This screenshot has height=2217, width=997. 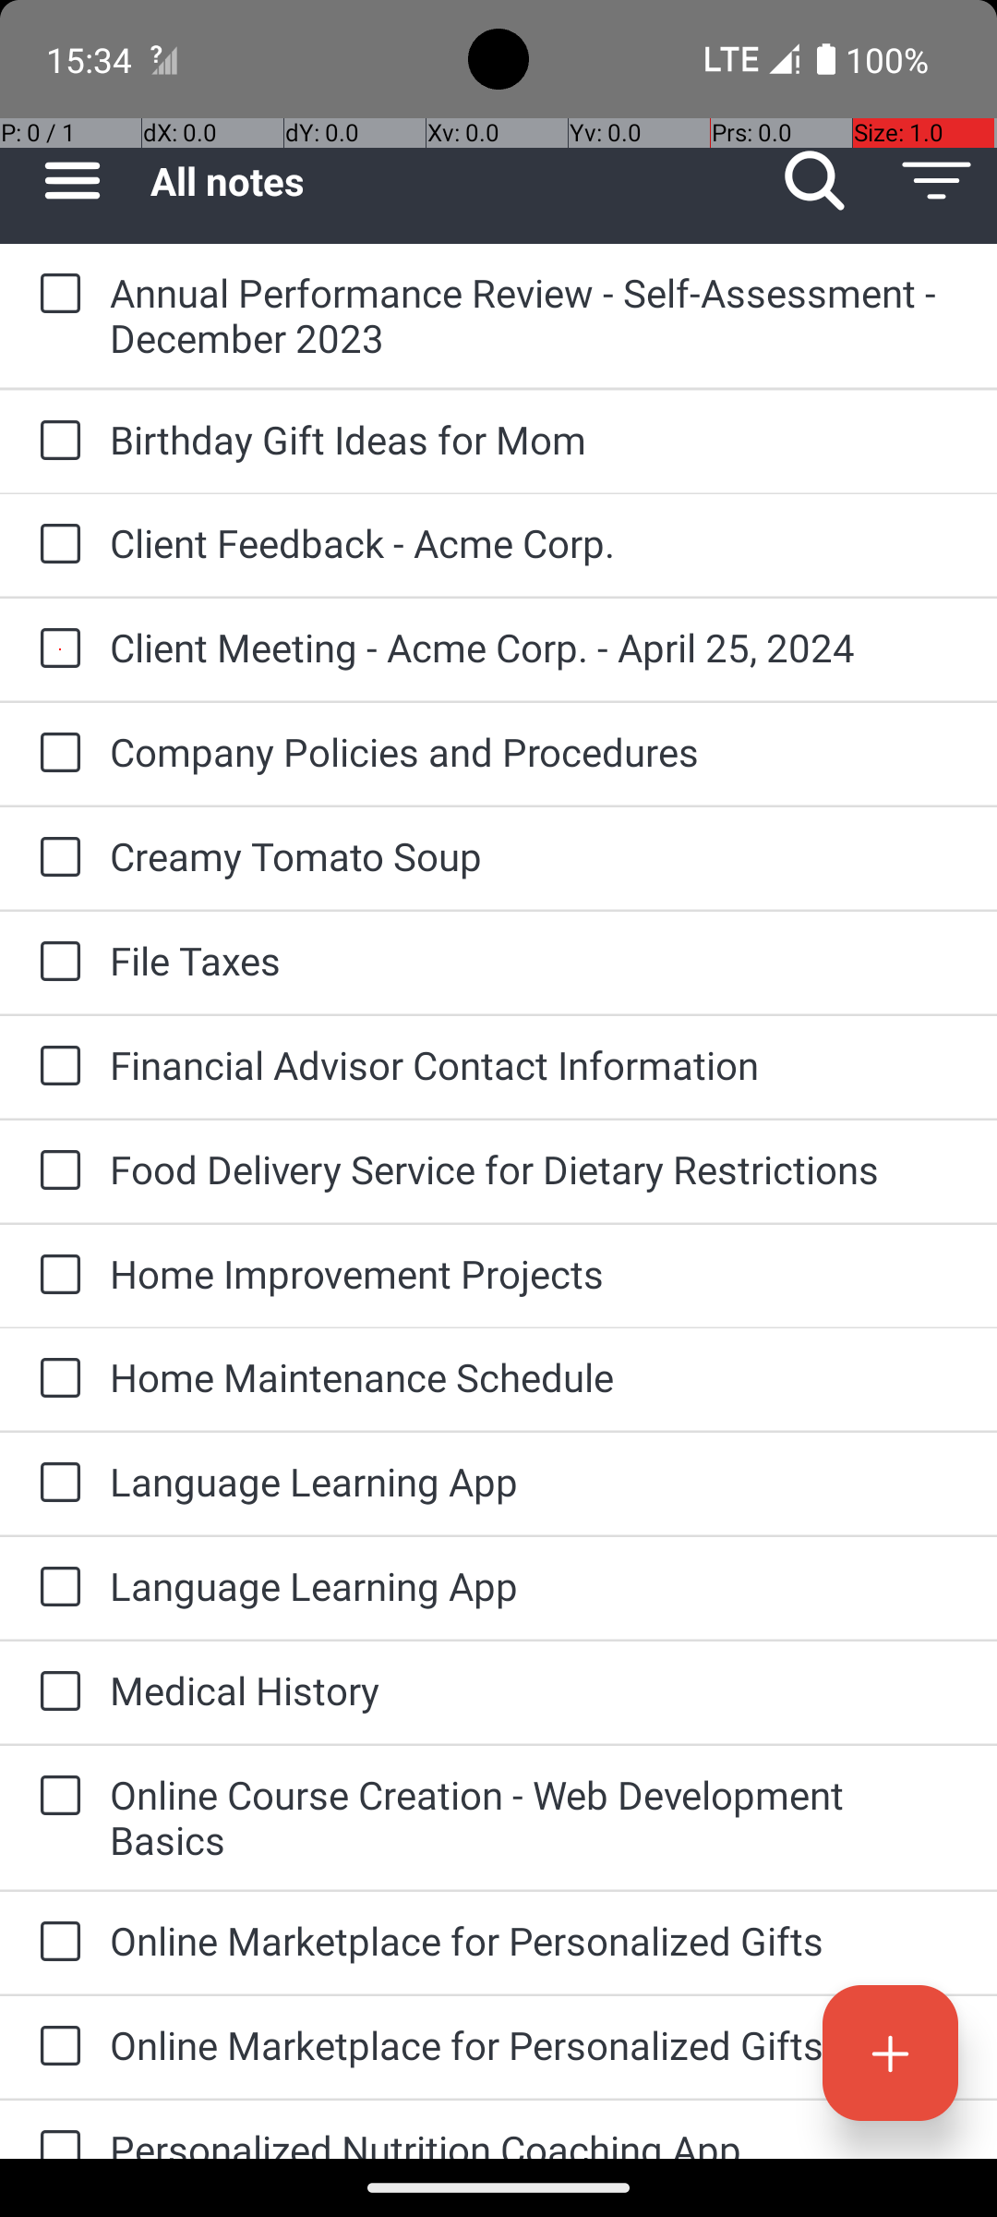 What do you see at coordinates (535, 855) in the screenshot?
I see `Creamy Tomato Soup` at bounding box center [535, 855].